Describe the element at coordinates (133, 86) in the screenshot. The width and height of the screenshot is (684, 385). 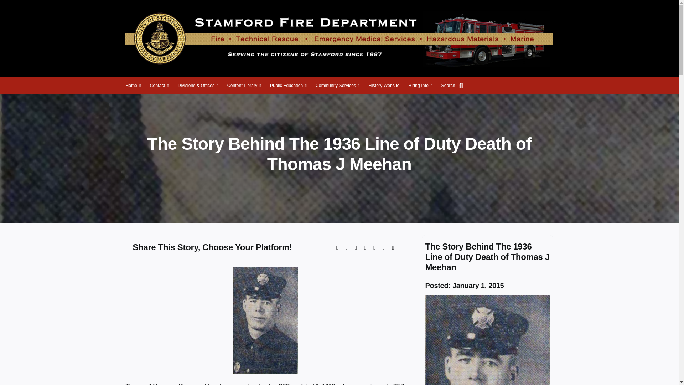
I see `Home` at that location.